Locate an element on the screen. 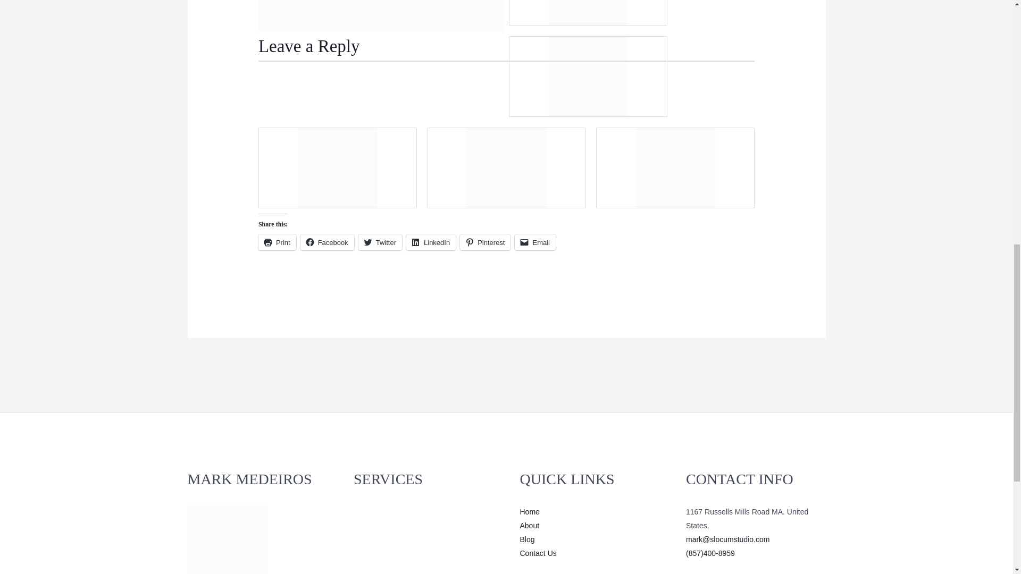 Image resolution: width=1021 pixels, height=574 pixels. Click to share on LinkedIn is located at coordinates (431, 242).